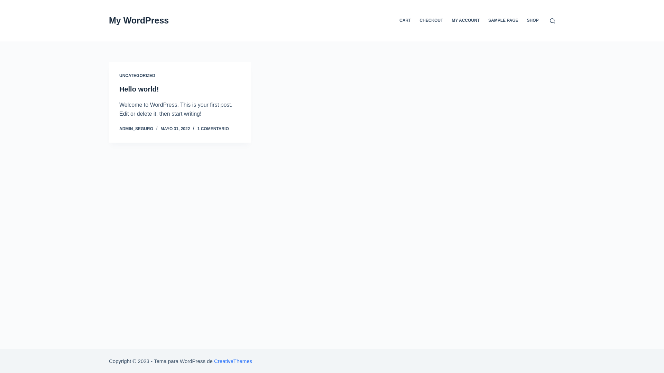 This screenshot has width=664, height=373. Describe the element at coordinates (213, 129) in the screenshot. I see `1 COMENTARIO` at that location.